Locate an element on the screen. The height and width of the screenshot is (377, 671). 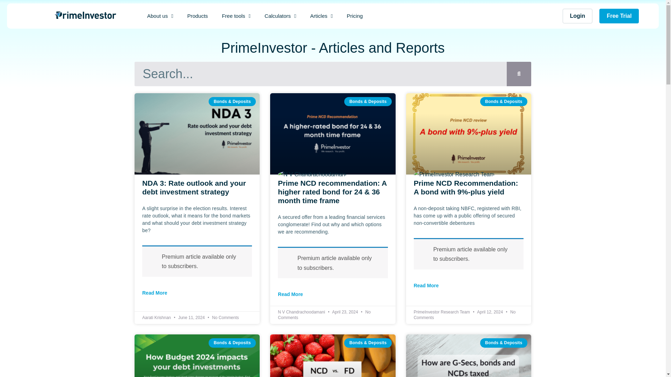
Free tools is located at coordinates (236, 16).